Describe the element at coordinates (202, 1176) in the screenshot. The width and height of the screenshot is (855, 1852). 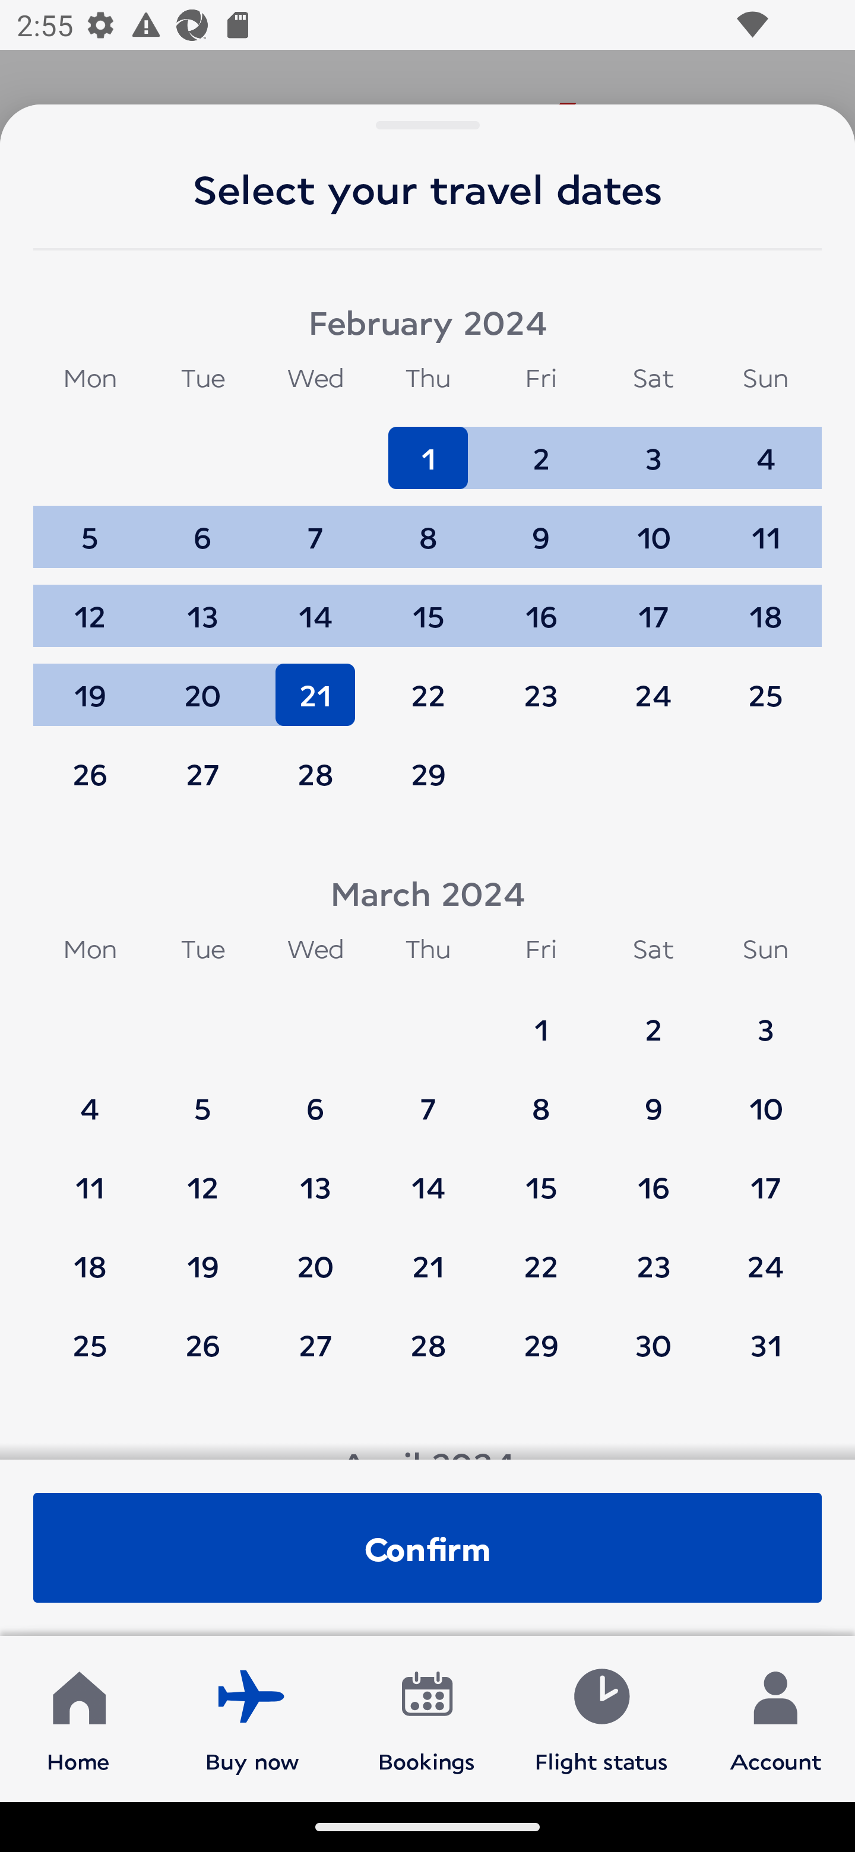
I see `12` at that location.